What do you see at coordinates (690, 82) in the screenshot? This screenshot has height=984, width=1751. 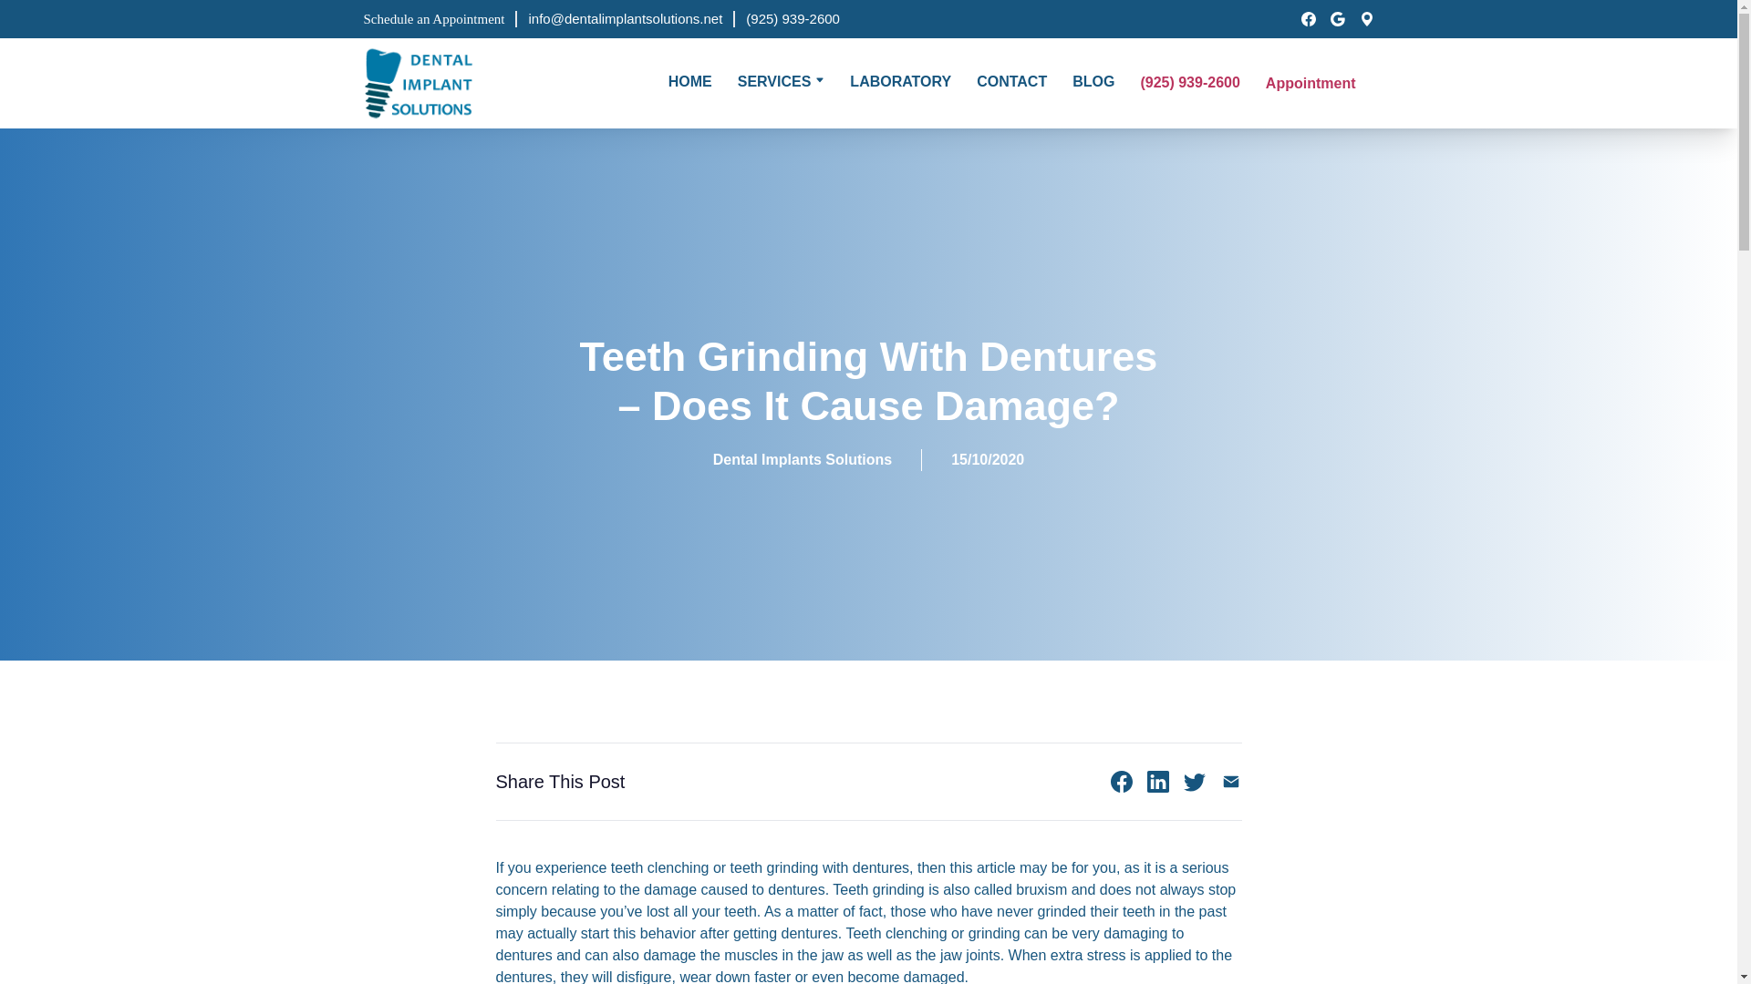 I see `HOME` at bounding box center [690, 82].